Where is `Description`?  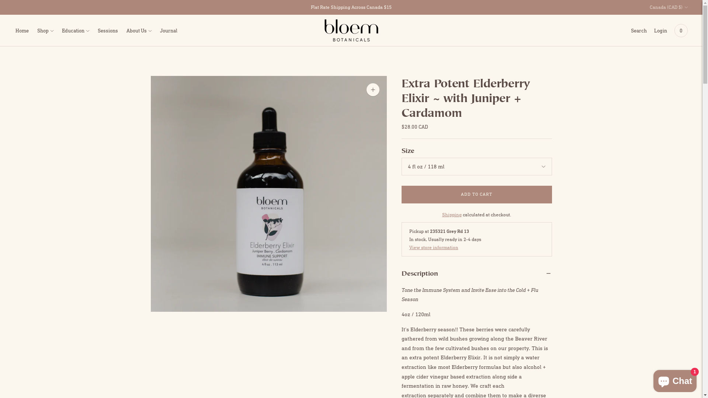
Description is located at coordinates (476, 273).